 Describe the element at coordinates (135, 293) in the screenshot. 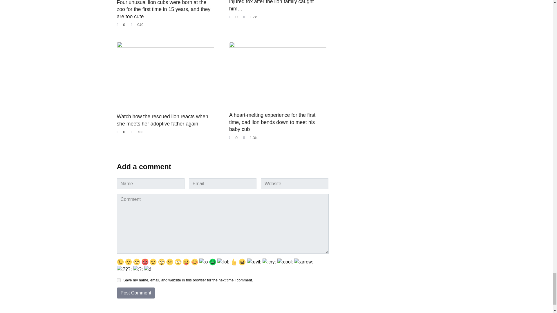

I see `Post Comment` at that location.